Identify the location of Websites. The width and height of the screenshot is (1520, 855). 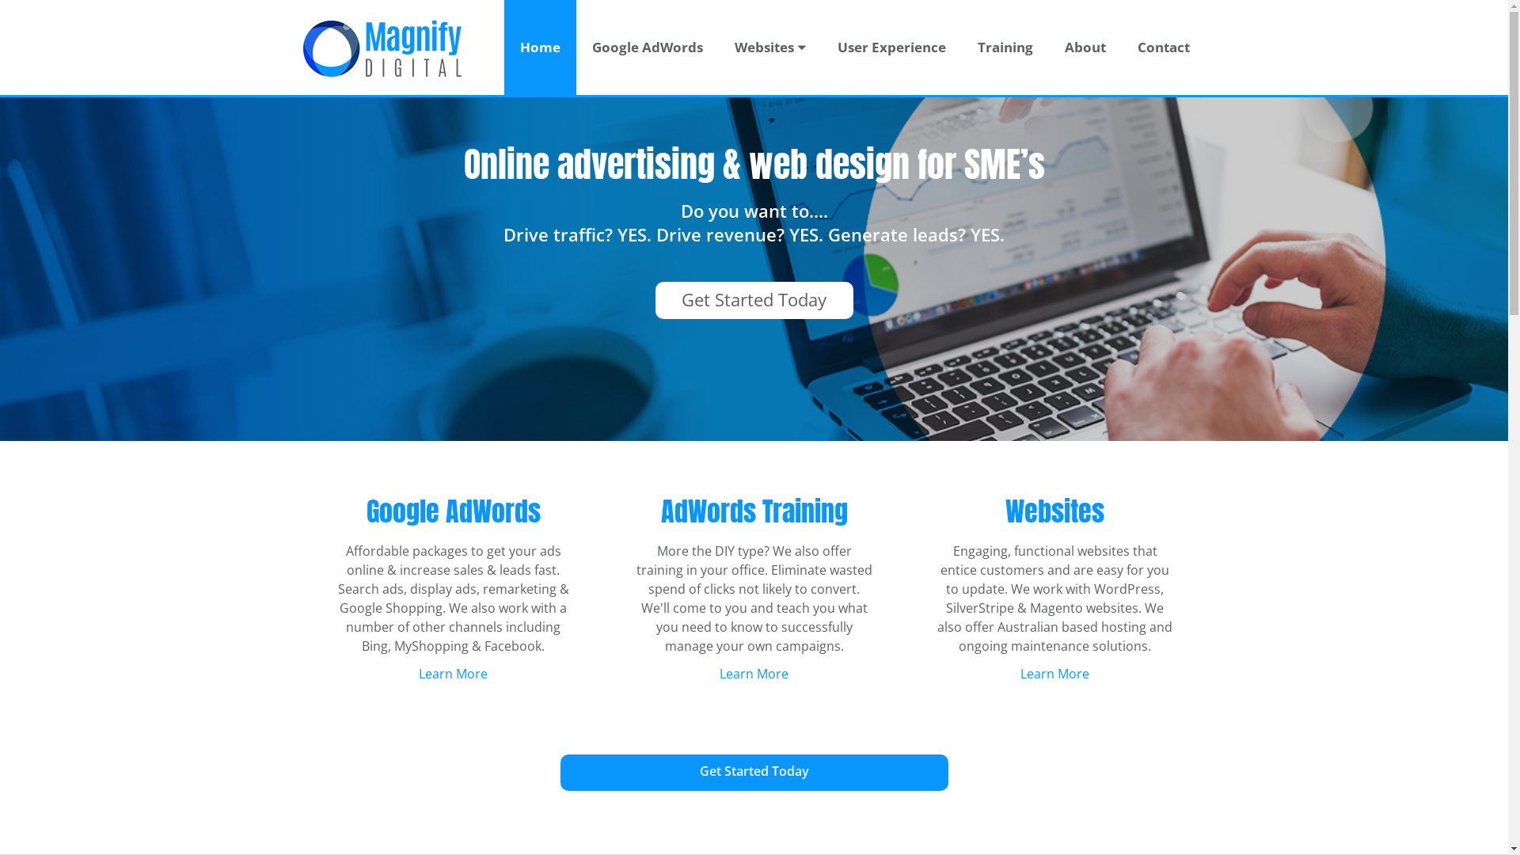
(770, 47).